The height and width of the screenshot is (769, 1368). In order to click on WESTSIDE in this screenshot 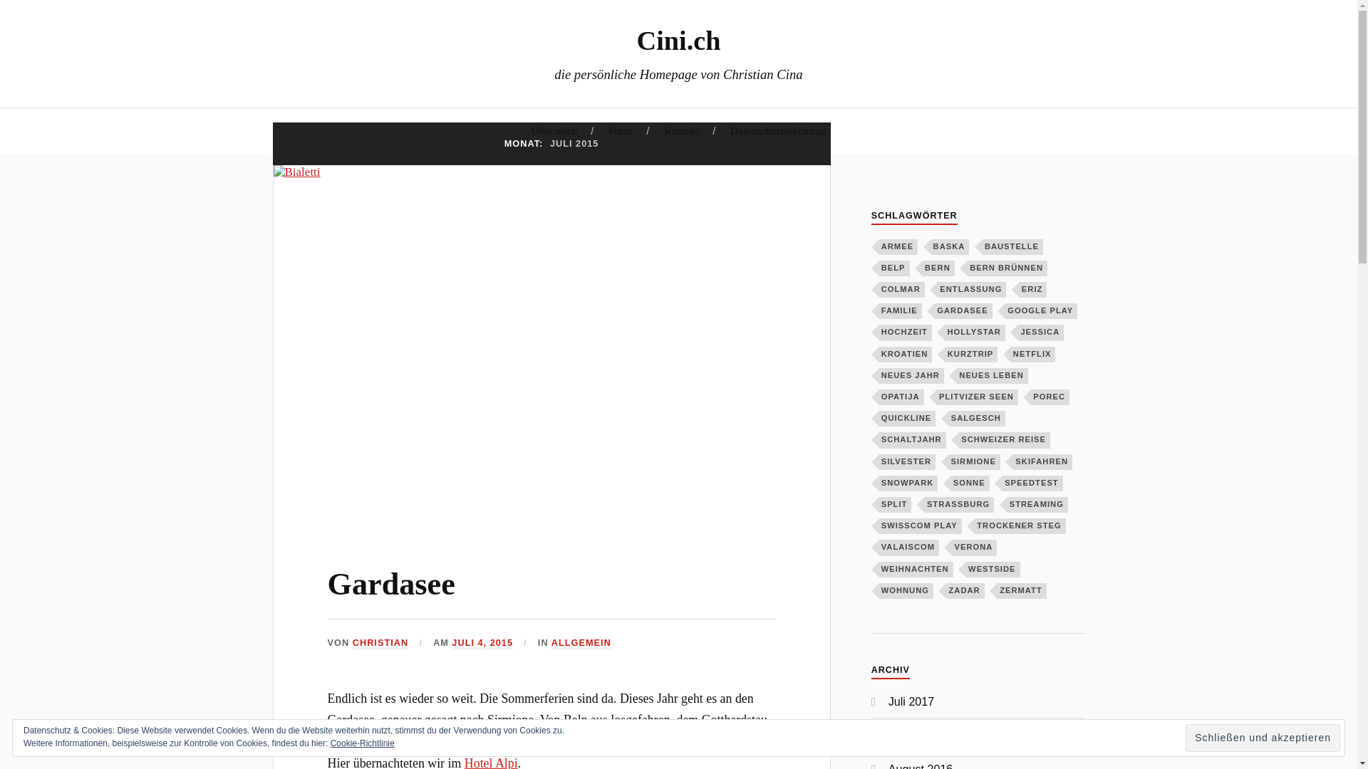, I will do `click(993, 570)`.